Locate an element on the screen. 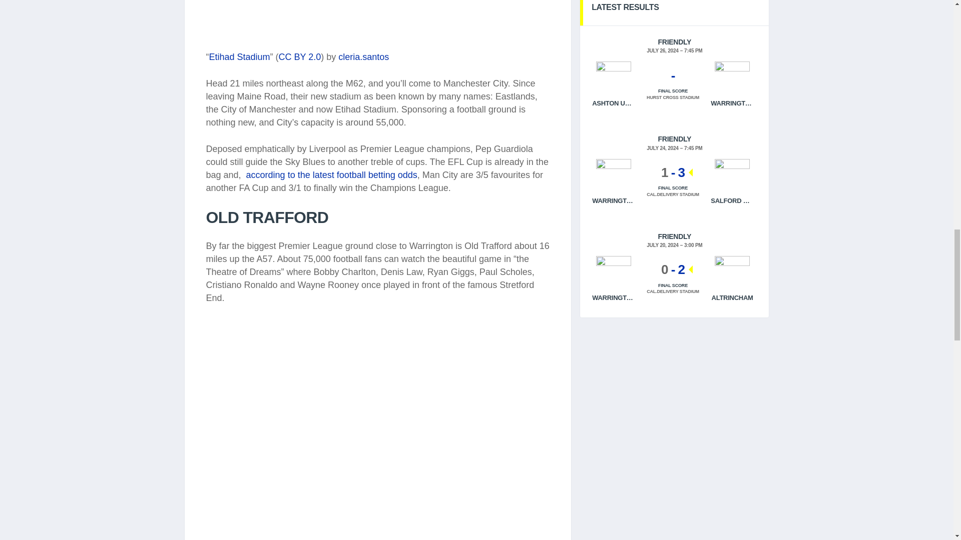  Salford City is located at coordinates (732, 176).